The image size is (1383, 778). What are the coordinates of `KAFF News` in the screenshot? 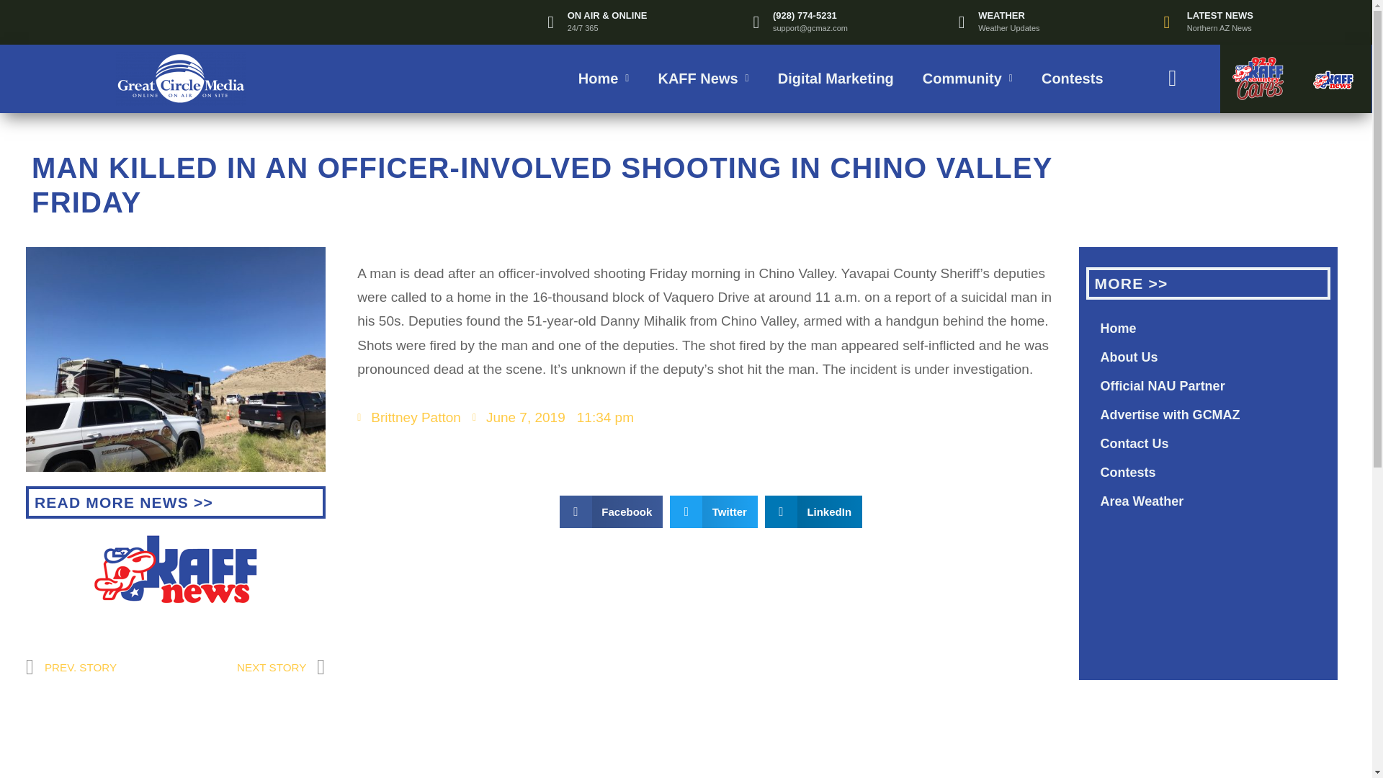 It's located at (703, 78).